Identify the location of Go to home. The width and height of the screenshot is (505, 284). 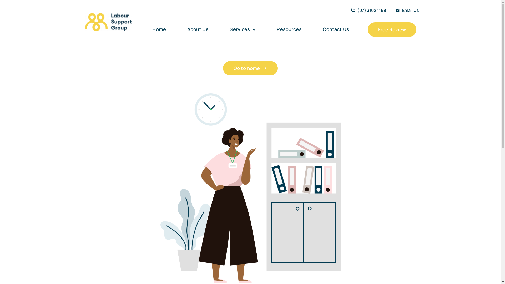
(250, 68).